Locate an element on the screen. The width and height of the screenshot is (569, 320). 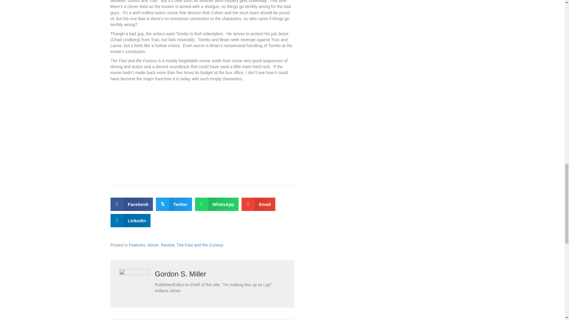
WhatsApp is located at coordinates (217, 204).